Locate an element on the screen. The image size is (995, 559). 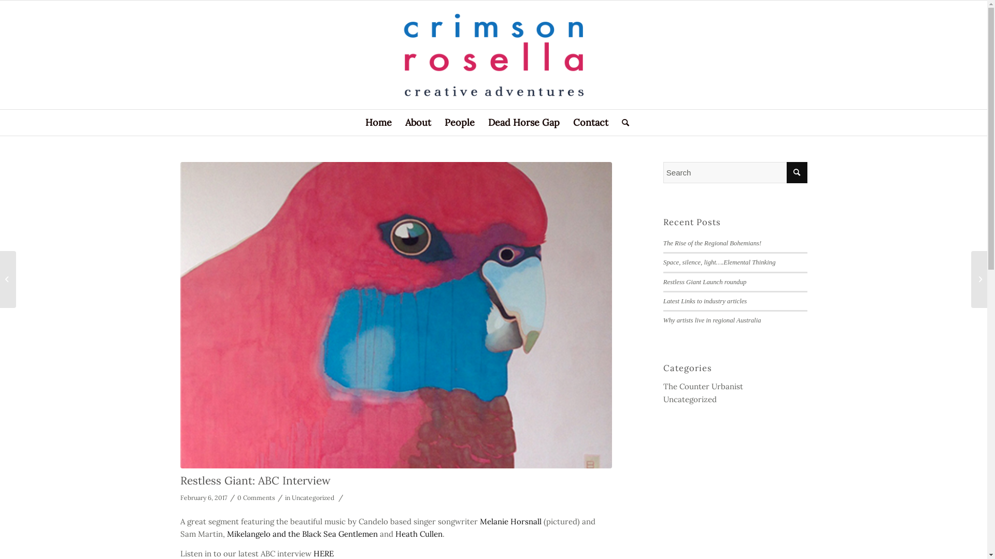
Matt Chun is located at coordinates (396, 315).